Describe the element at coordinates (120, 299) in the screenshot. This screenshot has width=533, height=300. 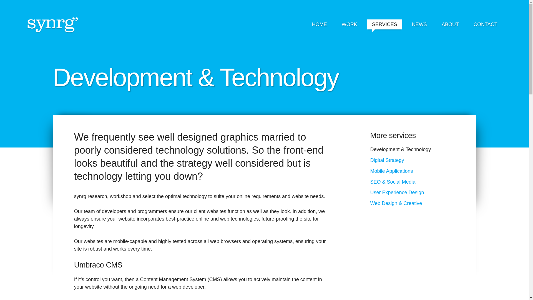
I see `Umbraco CMS website` at that location.